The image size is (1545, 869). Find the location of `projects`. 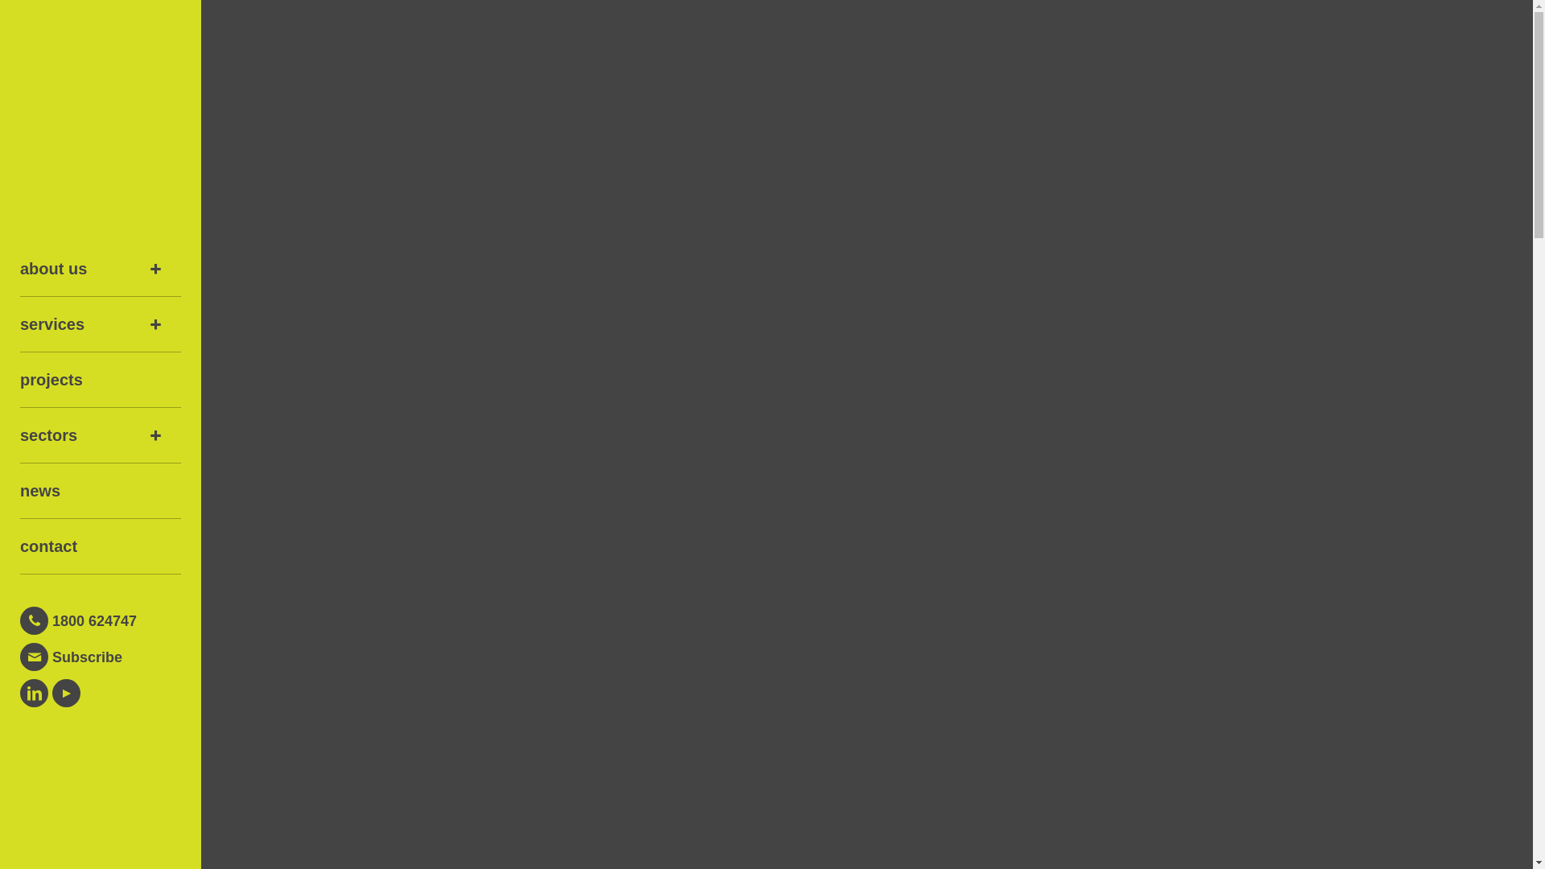

projects is located at coordinates (101, 380).